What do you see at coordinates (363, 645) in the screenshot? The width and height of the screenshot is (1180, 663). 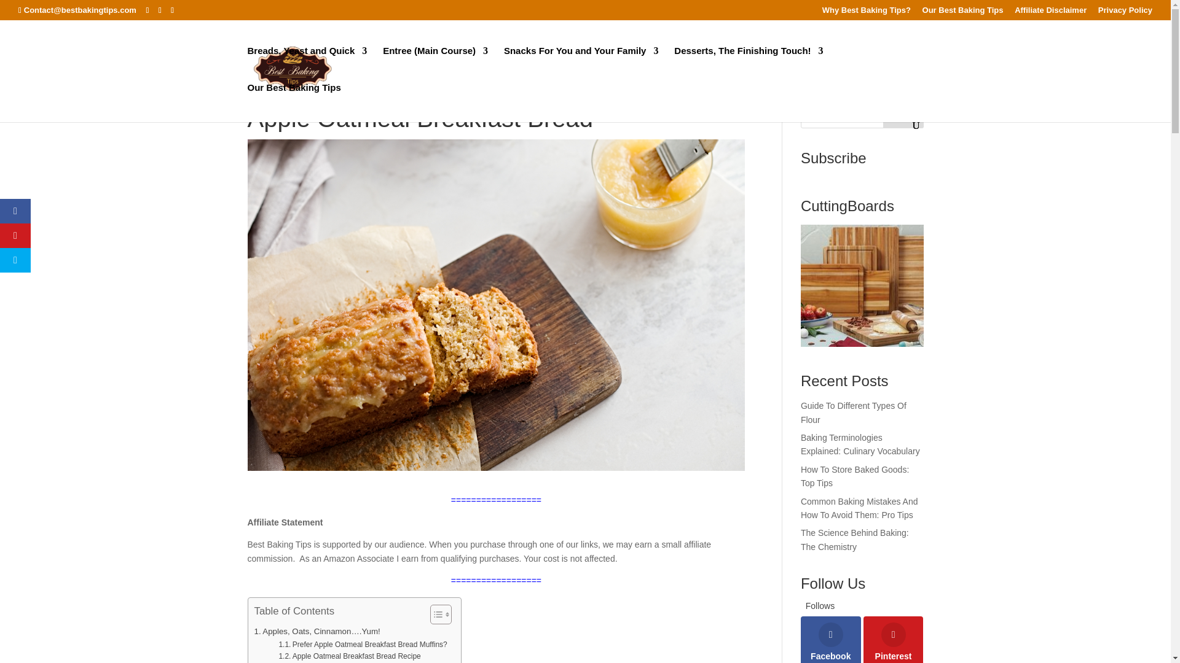 I see `Prefer Apple Oatmeal Breakfast Bread Muffins?` at bounding box center [363, 645].